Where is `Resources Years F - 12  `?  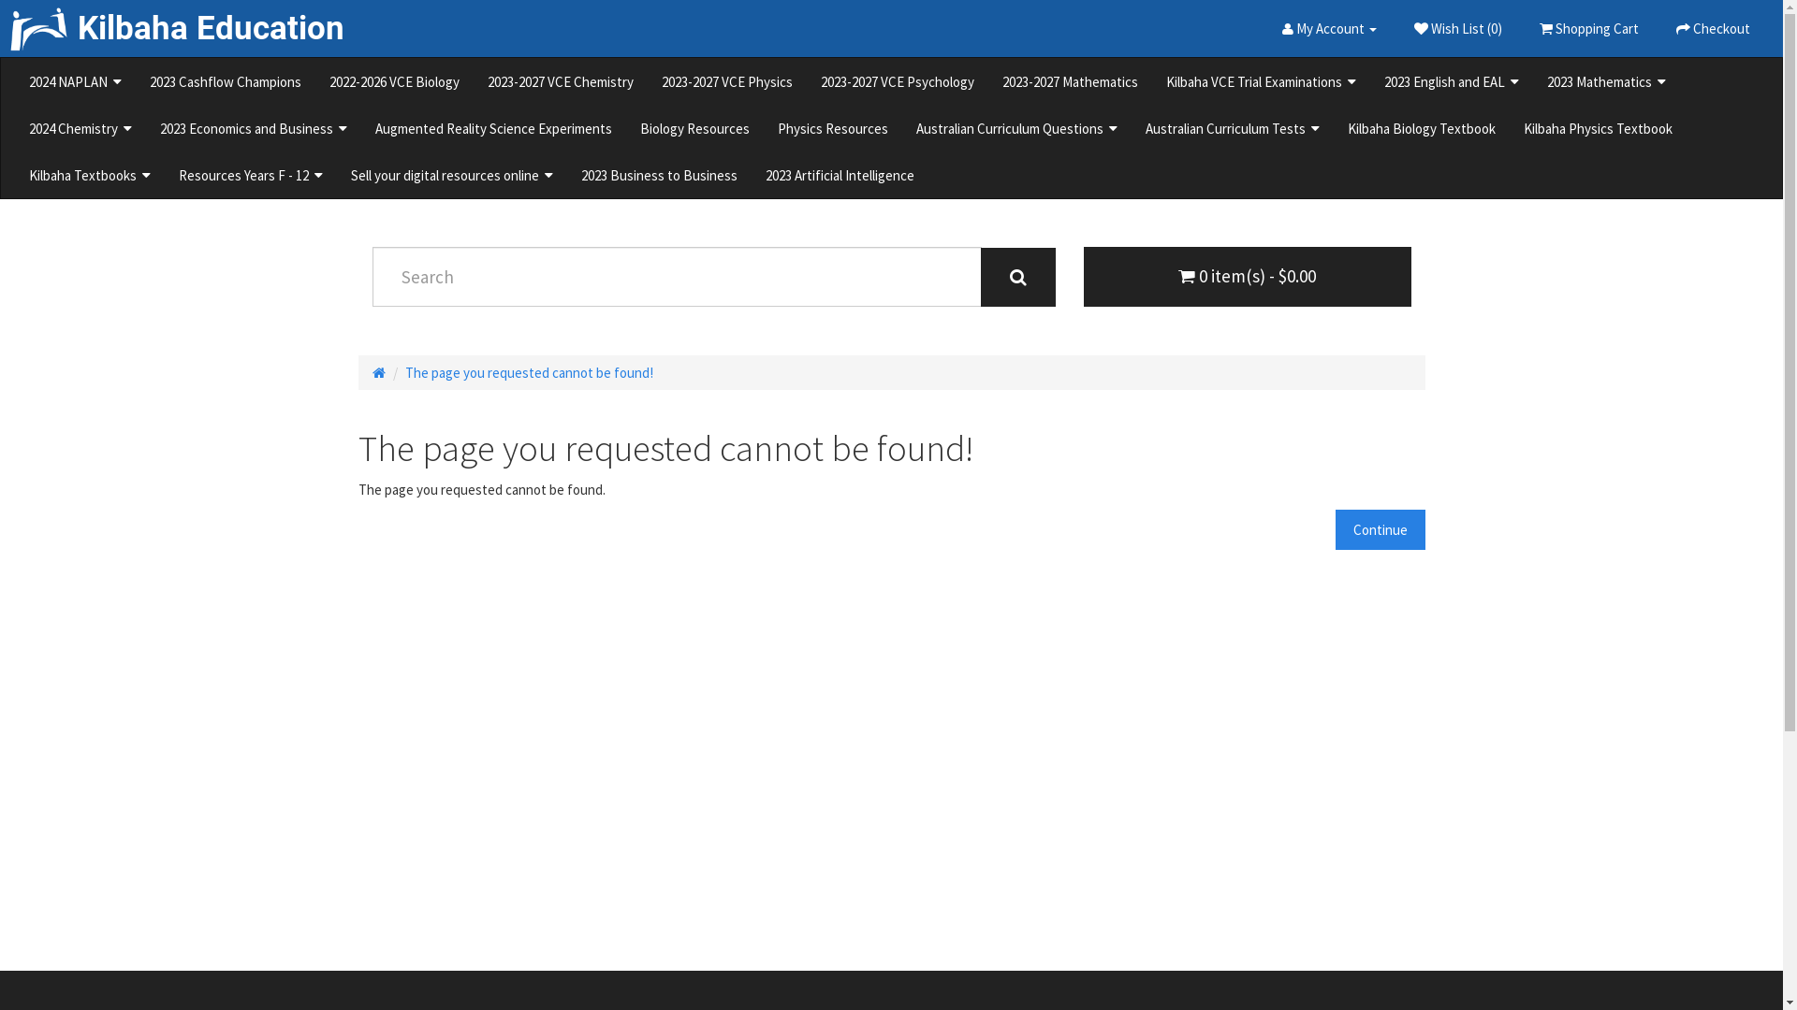
Resources Years F - 12   is located at coordinates (251, 175).